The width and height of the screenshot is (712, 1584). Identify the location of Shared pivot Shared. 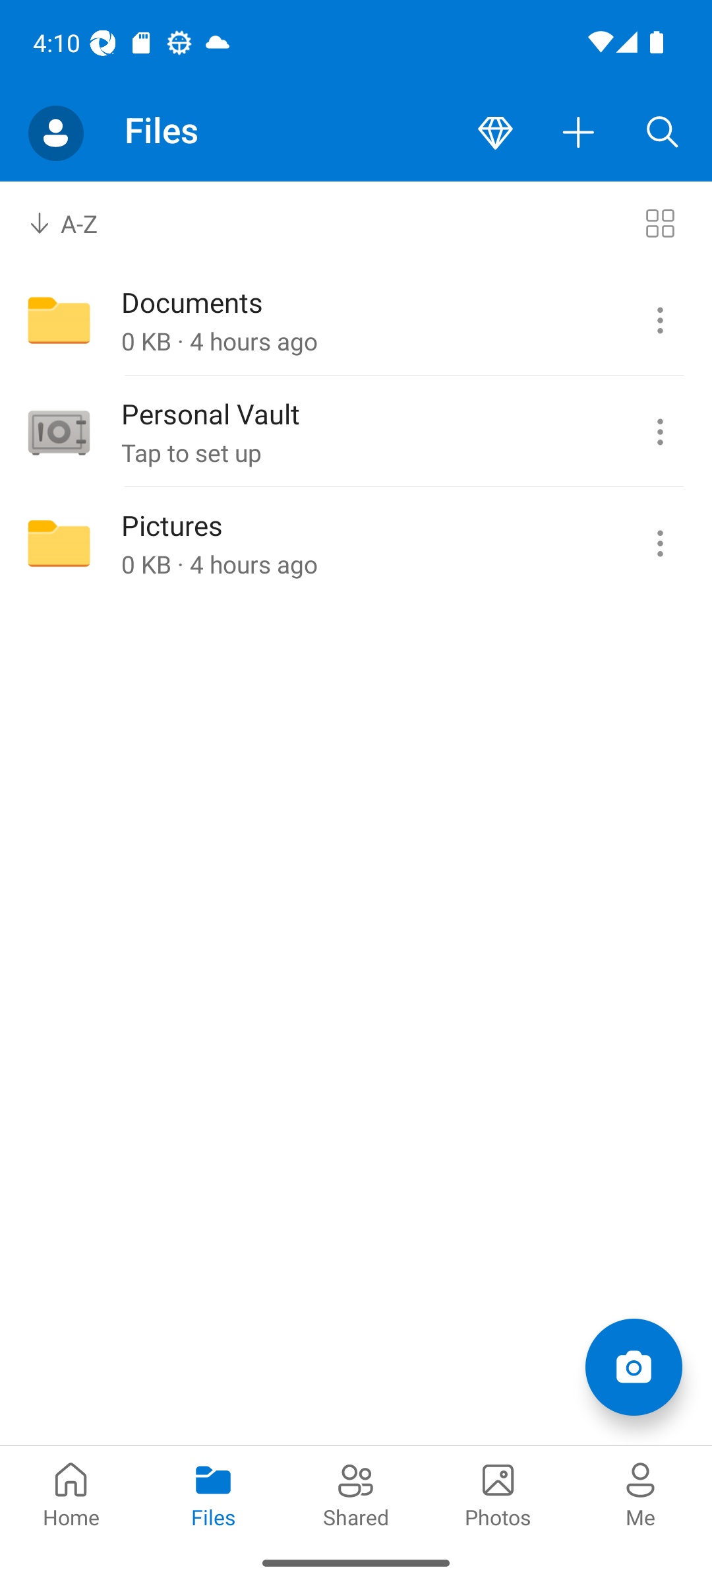
(356, 1493).